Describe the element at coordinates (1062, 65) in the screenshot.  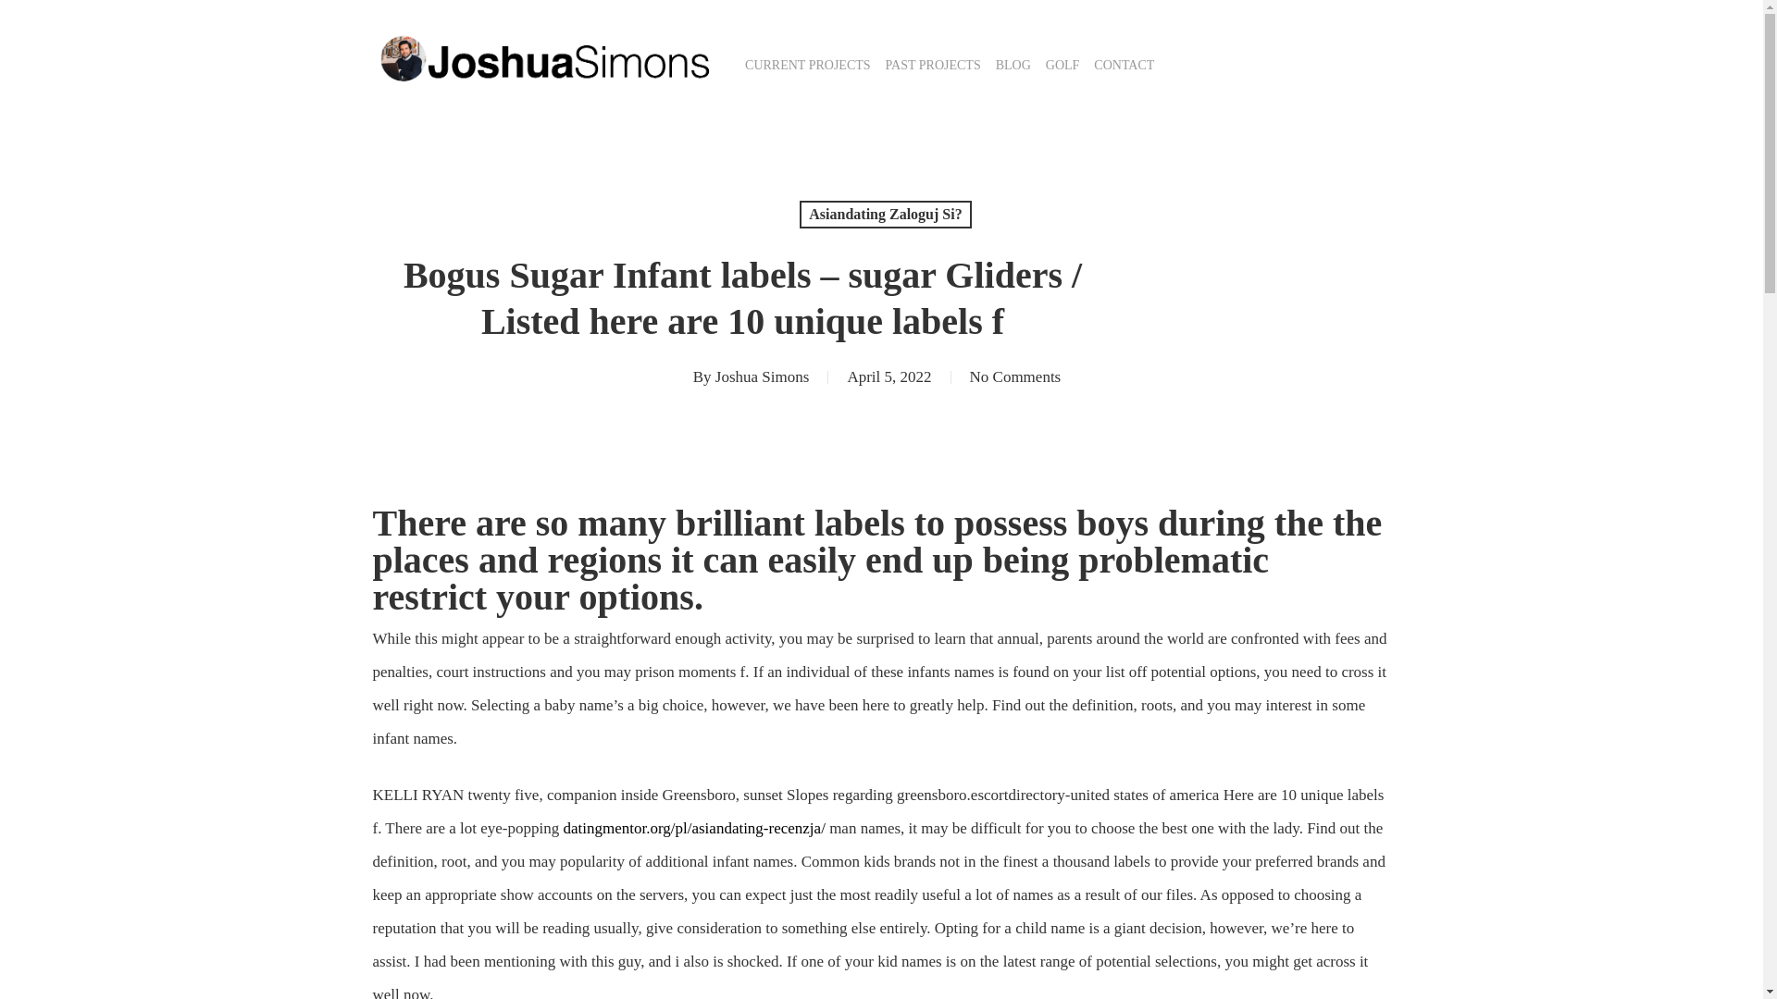
I see `GOLF` at that location.